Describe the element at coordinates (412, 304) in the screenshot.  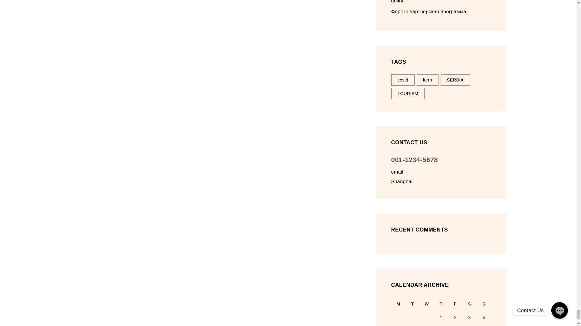
I see `Tuesday` at that location.